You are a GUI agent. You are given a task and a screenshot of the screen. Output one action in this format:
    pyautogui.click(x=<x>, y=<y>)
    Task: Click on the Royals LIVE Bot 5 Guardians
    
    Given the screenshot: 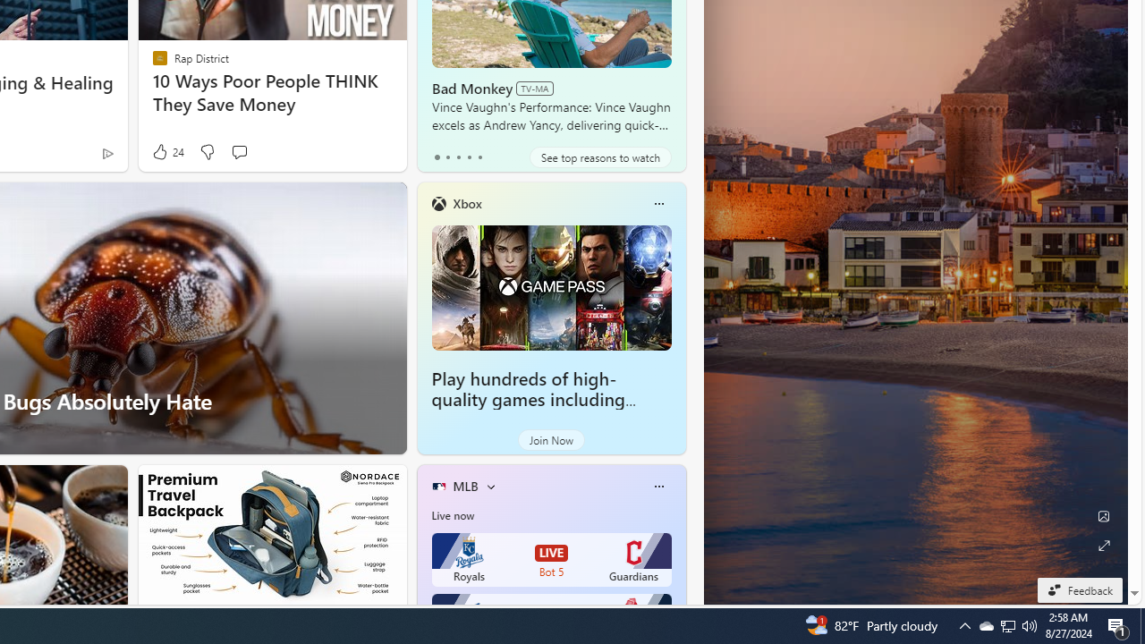 What is the action you would take?
    pyautogui.click(x=551, y=560)
    